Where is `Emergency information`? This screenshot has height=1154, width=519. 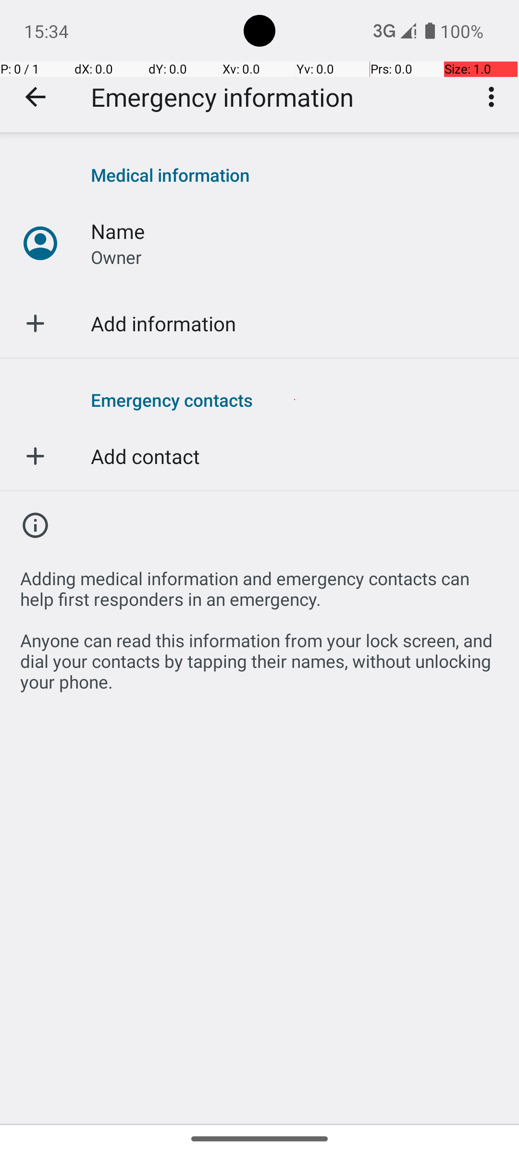 Emergency information is located at coordinates (222, 97).